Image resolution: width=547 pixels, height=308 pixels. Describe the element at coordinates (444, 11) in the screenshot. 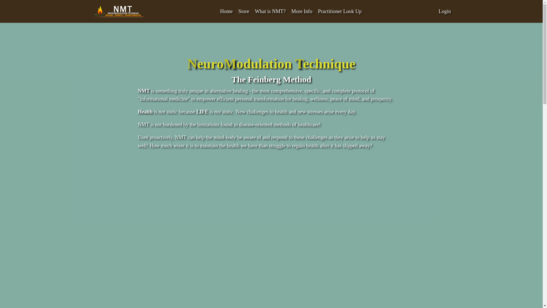

I see `Login` at that location.